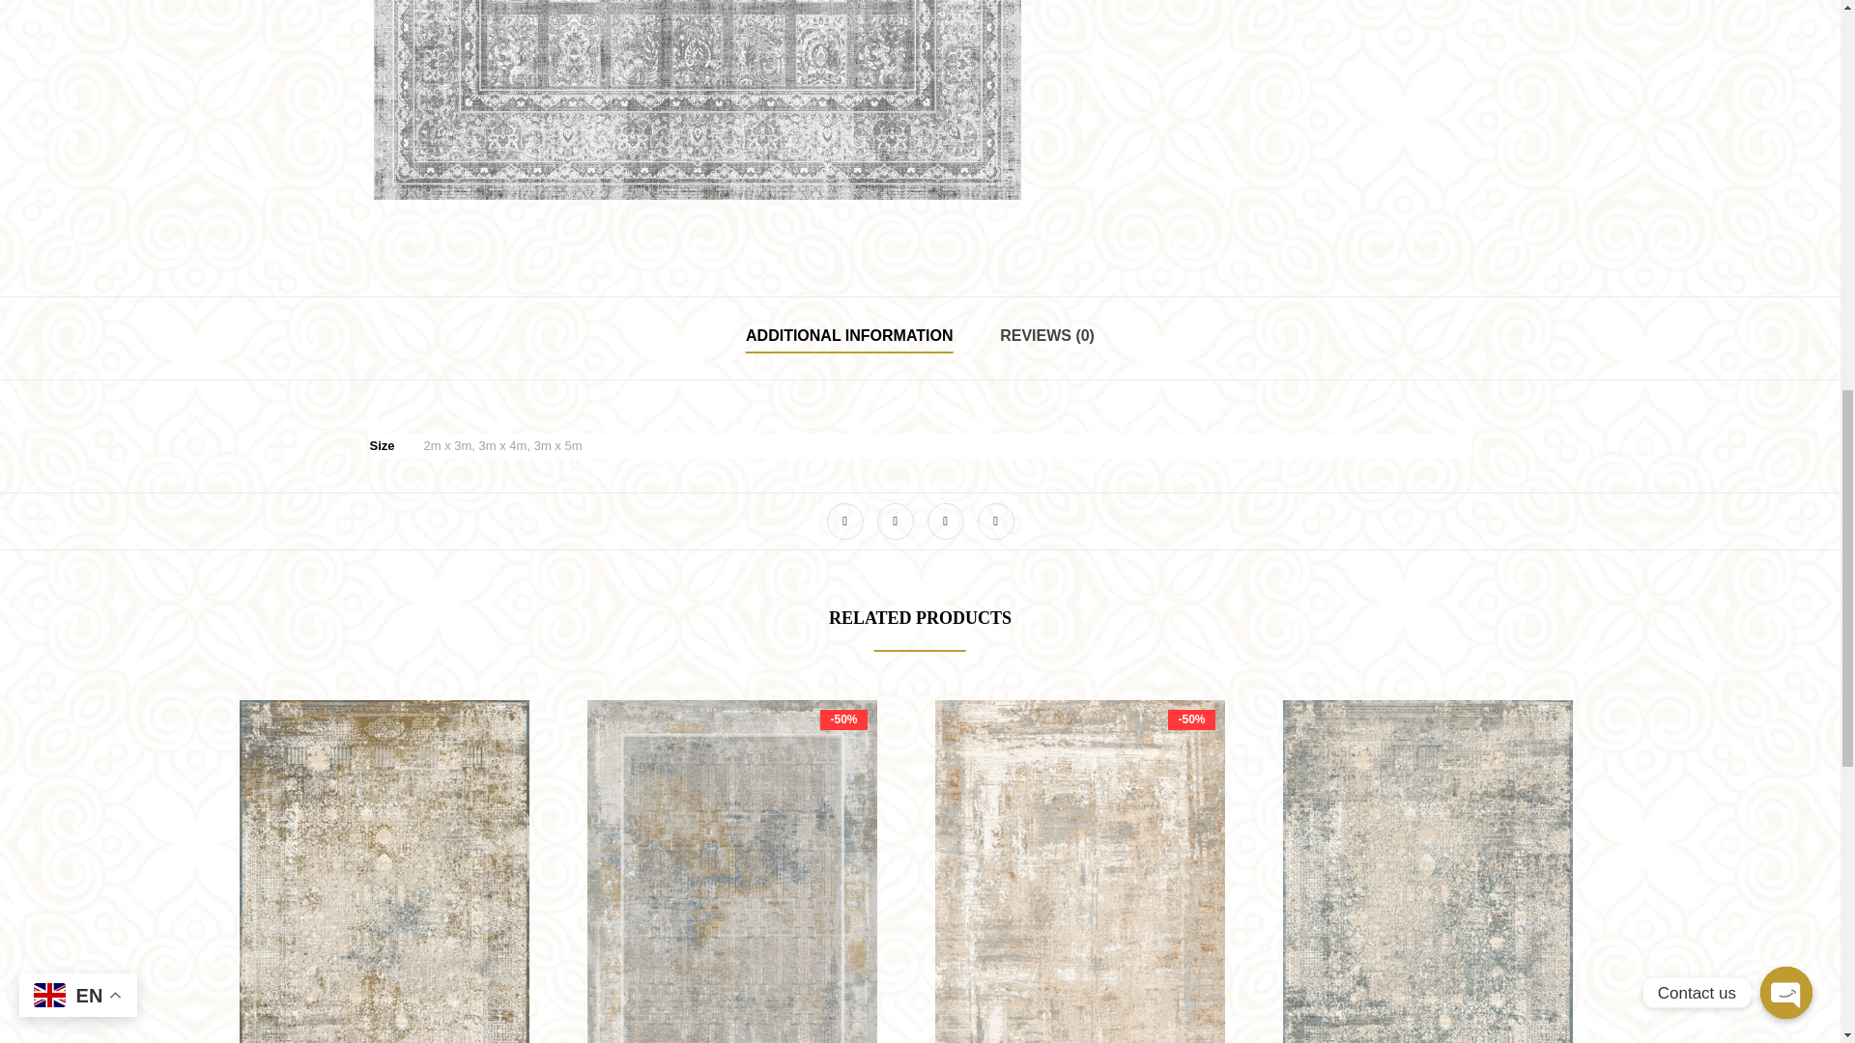 The width and height of the screenshot is (1855, 1043). Describe the element at coordinates (848, 338) in the screenshot. I see `ADDITIONAL INFORMATION` at that location.